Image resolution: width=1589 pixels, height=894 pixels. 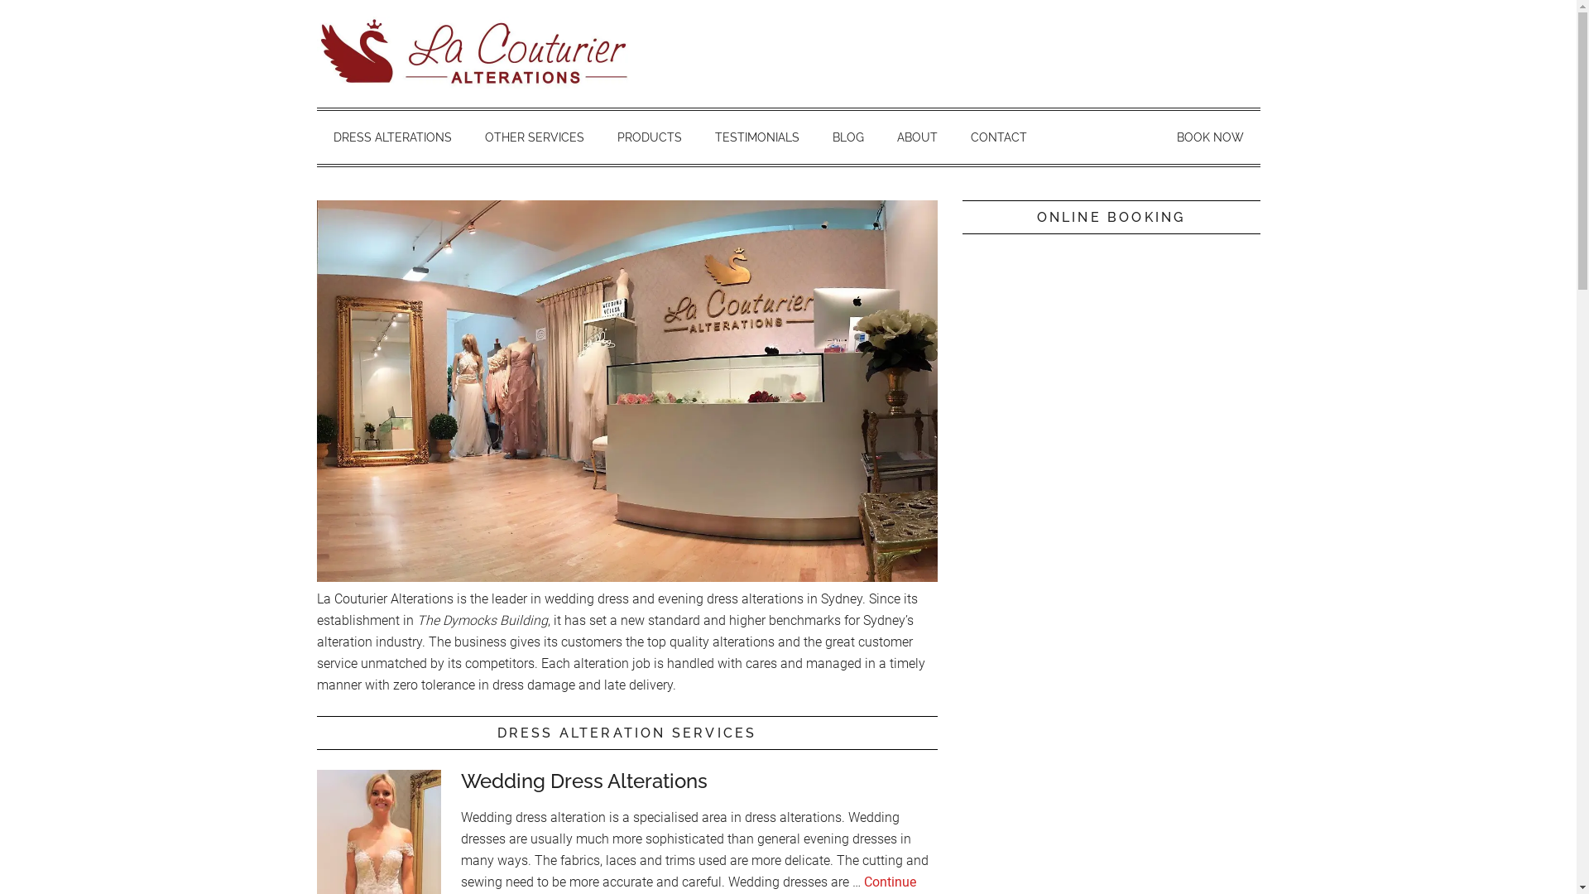 What do you see at coordinates (473, 54) in the screenshot?
I see `Dress Alterations by La Couturier Alterations` at bounding box center [473, 54].